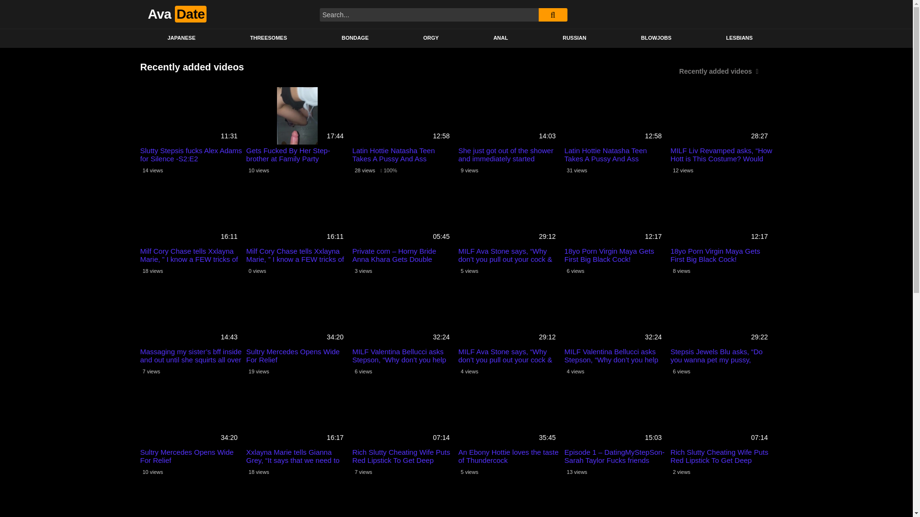 This screenshot has height=517, width=920. I want to click on 12:17, so click(722, 216).